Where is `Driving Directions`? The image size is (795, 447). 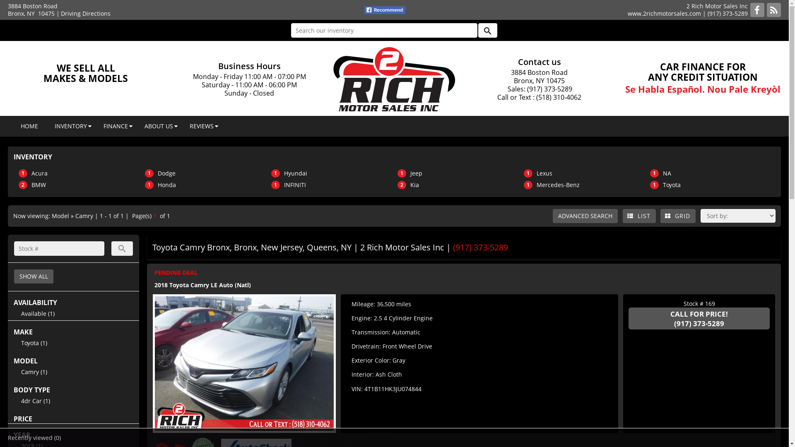 Driving Directions is located at coordinates (86, 13).